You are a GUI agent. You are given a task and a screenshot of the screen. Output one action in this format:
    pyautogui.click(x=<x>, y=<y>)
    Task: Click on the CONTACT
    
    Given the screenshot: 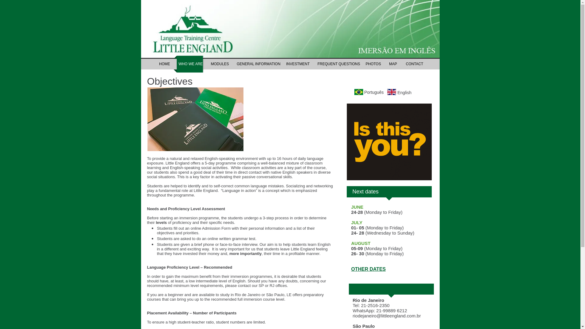 What is the action you would take?
    pyautogui.click(x=413, y=64)
    